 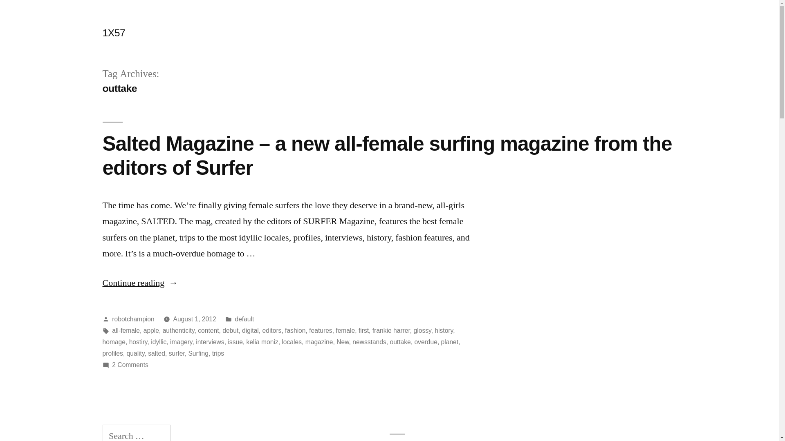 What do you see at coordinates (209, 331) in the screenshot?
I see `content` at bounding box center [209, 331].